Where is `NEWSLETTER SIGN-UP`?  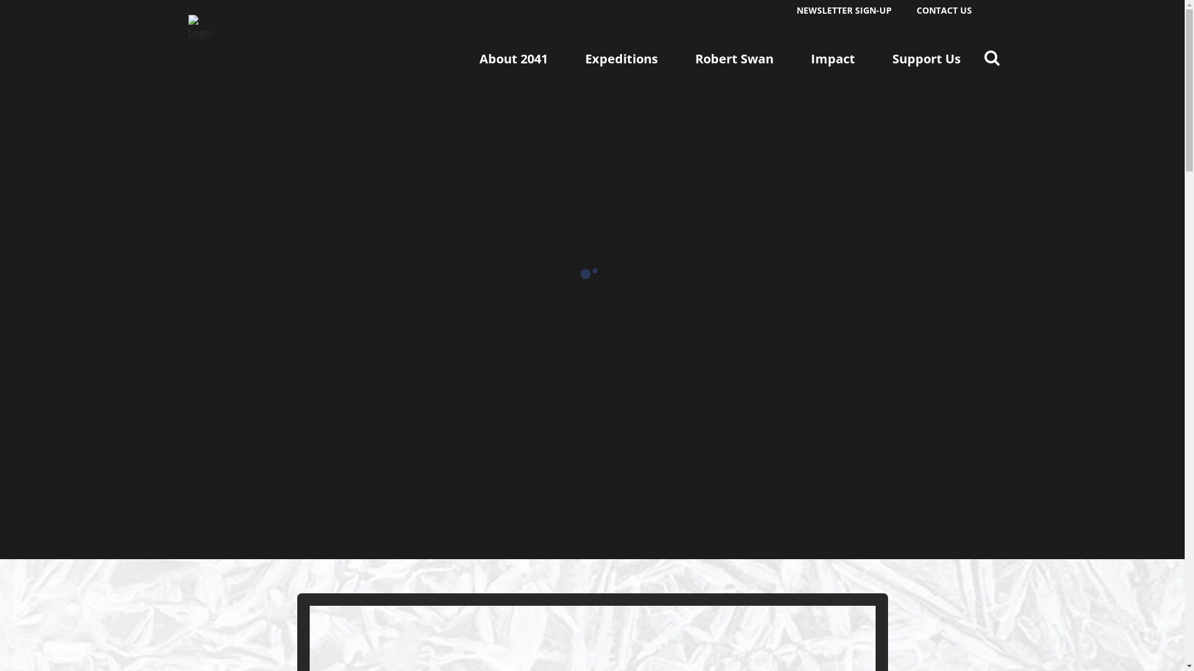 NEWSLETTER SIGN-UP is located at coordinates (843, 10).